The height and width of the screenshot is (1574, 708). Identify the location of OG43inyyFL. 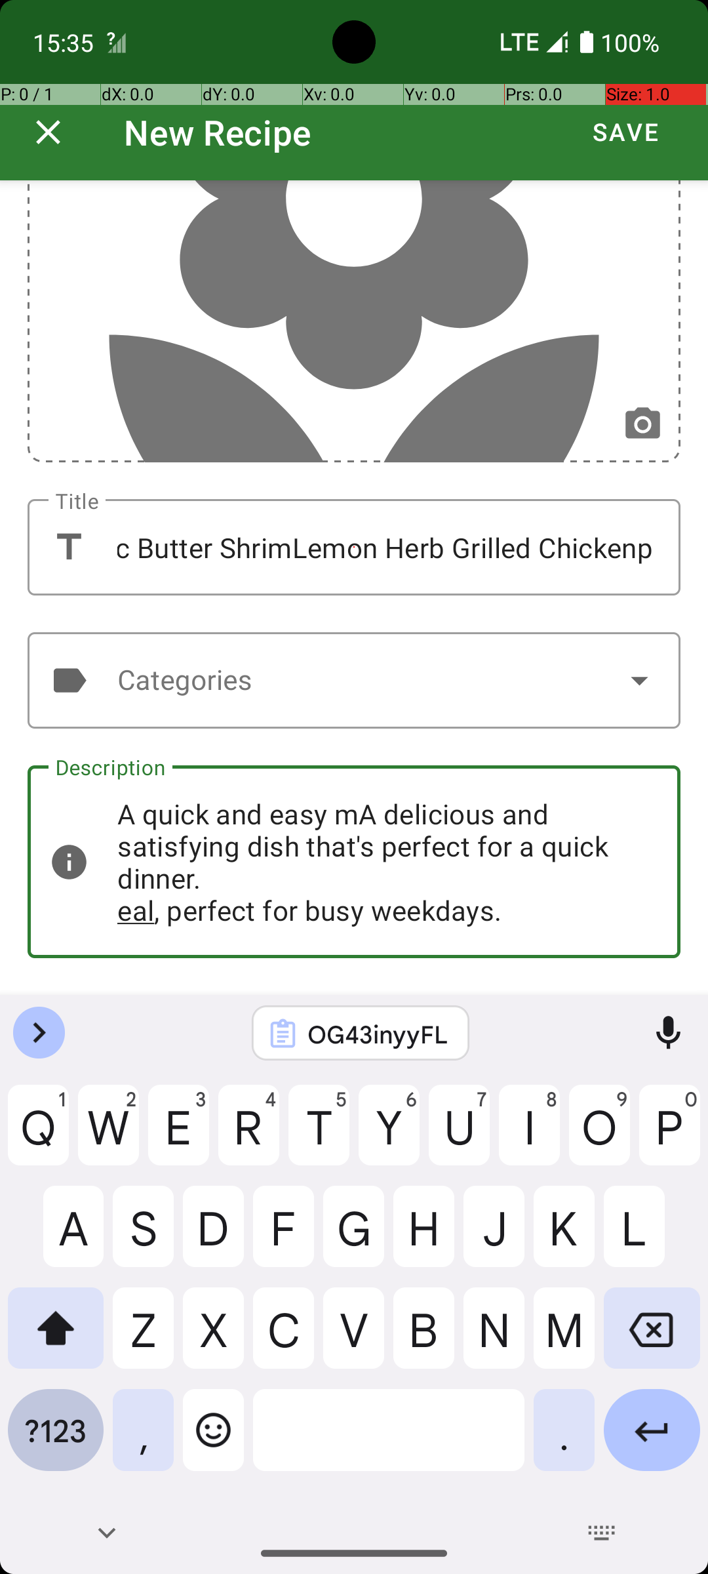
(378, 1034).